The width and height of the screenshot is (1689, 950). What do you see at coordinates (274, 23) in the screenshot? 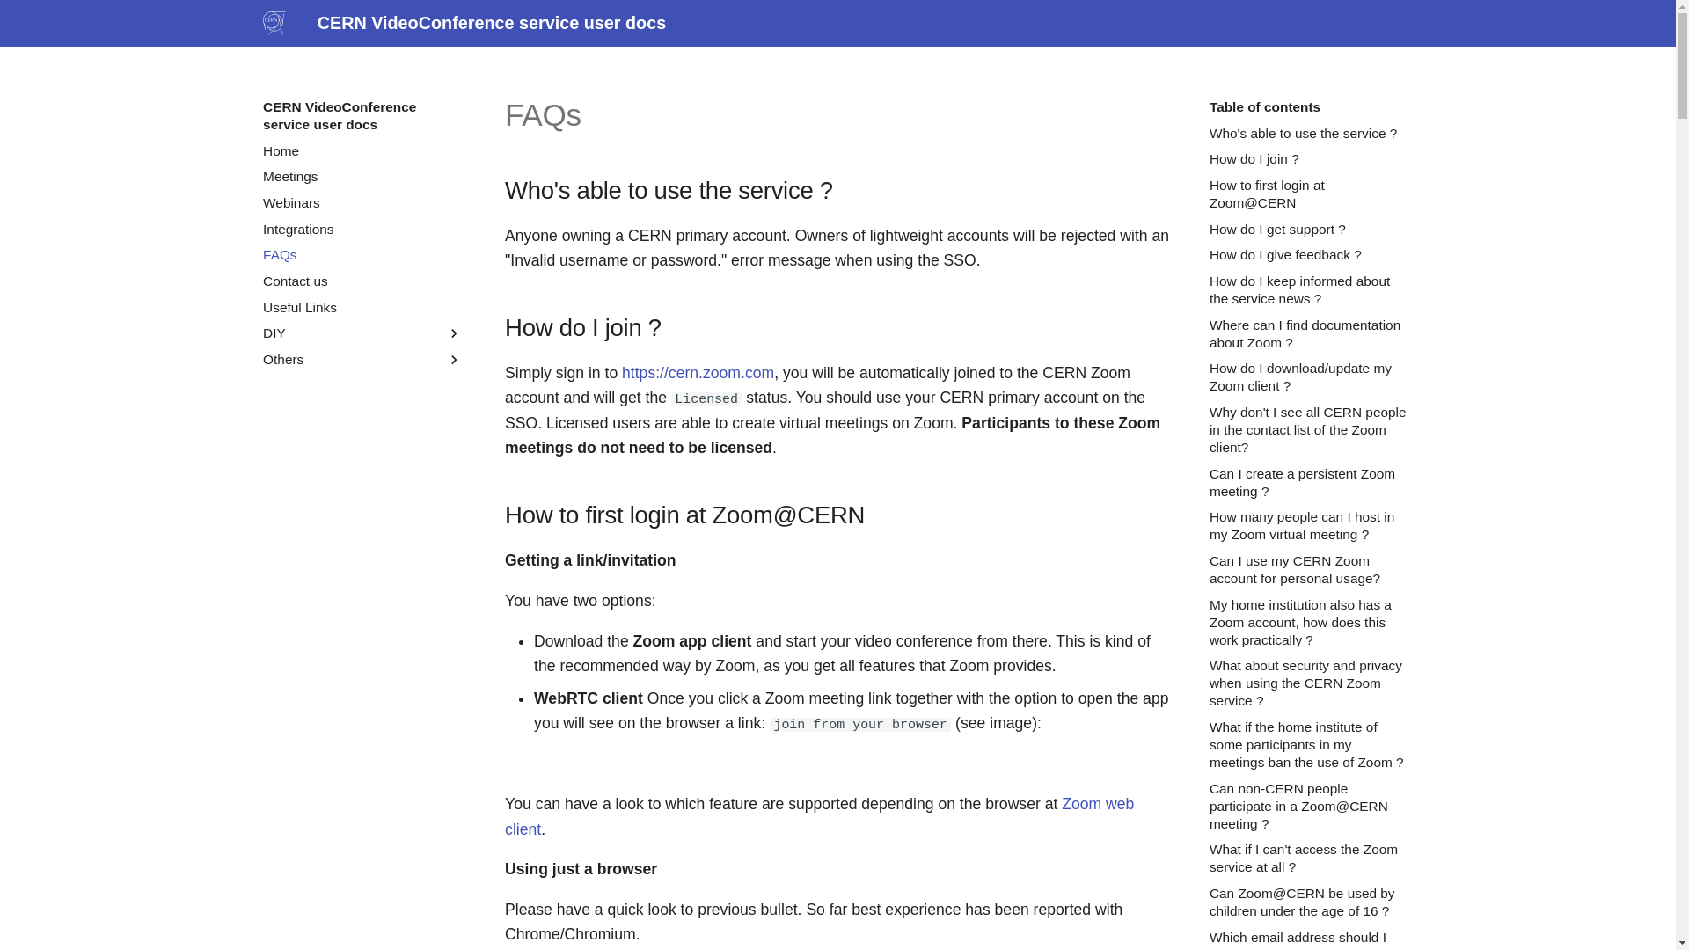
I see `CERN VideoConference service user docs` at bounding box center [274, 23].